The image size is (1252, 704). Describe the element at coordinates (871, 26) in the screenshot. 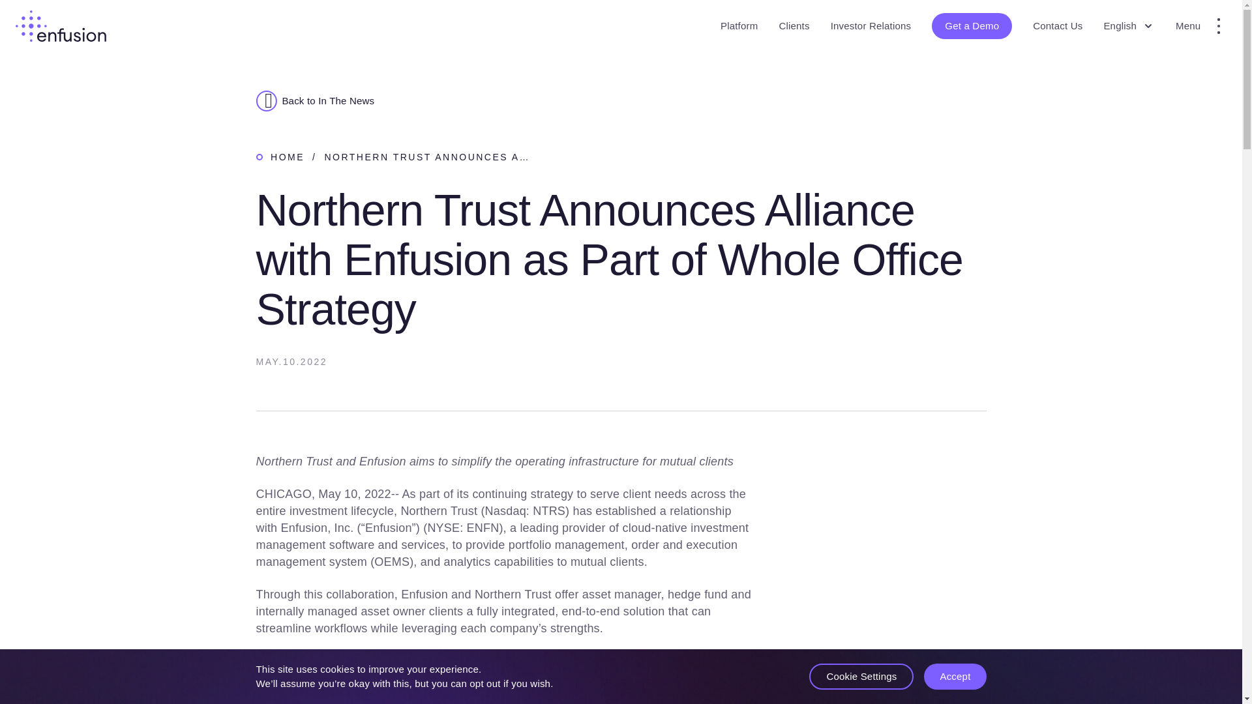

I see `Investor Relations` at that location.